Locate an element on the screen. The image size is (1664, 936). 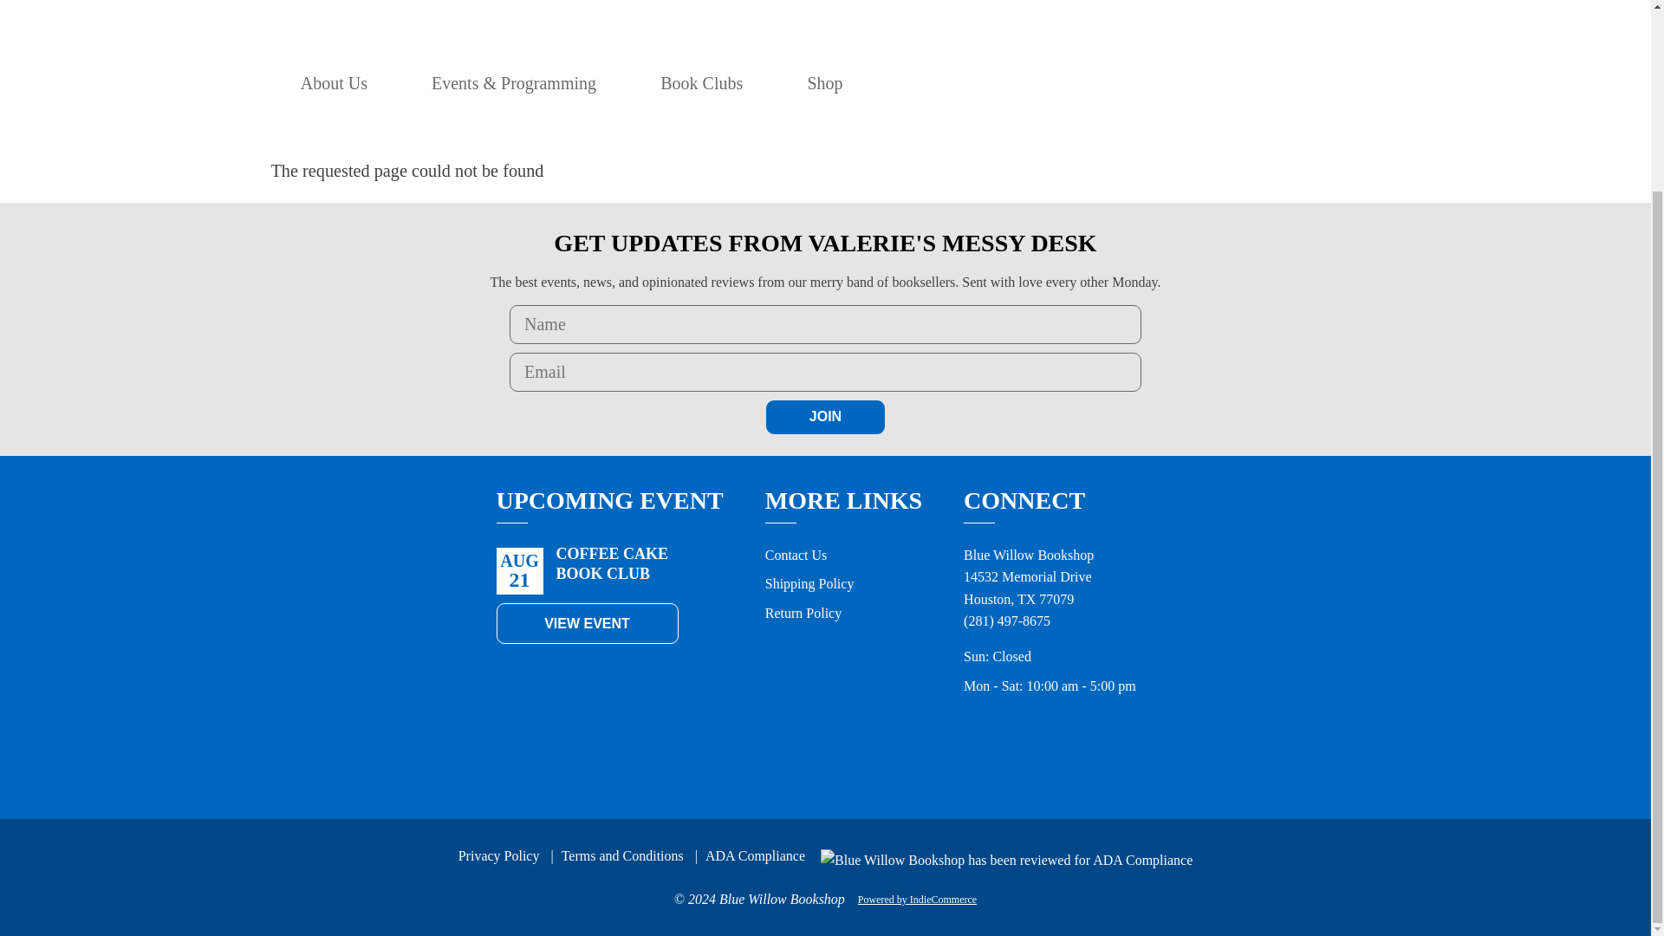
Wishlist is located at coordinates (1206, 83).